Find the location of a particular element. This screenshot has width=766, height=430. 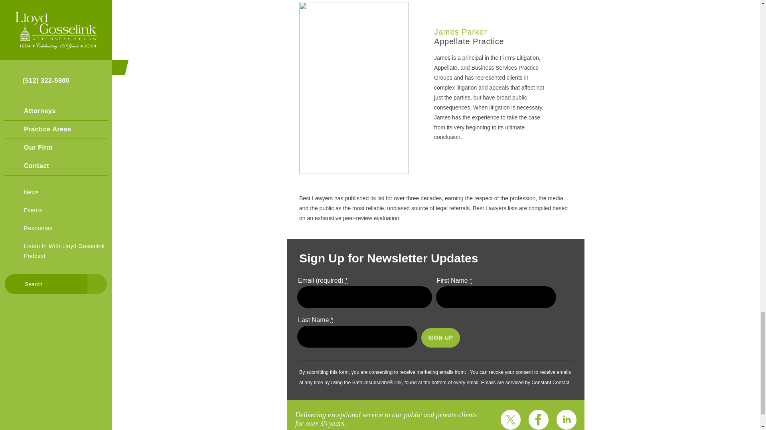

James Parker is located at coordinates (460, 32).